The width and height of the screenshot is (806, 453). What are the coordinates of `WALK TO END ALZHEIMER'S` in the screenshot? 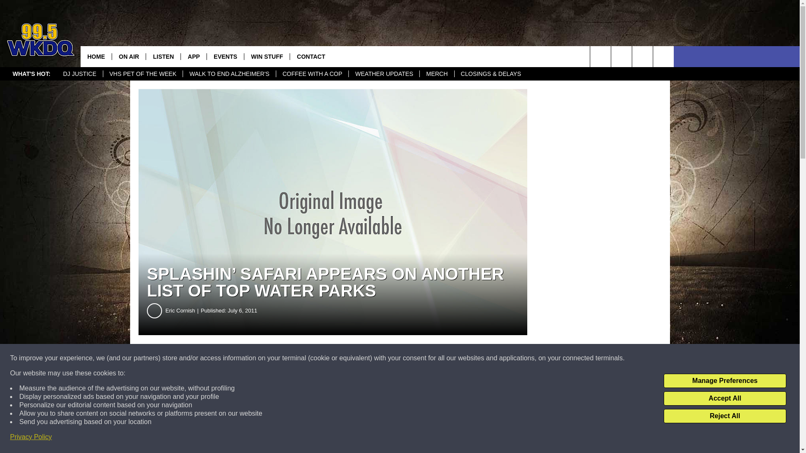 It's located at (229, 74).